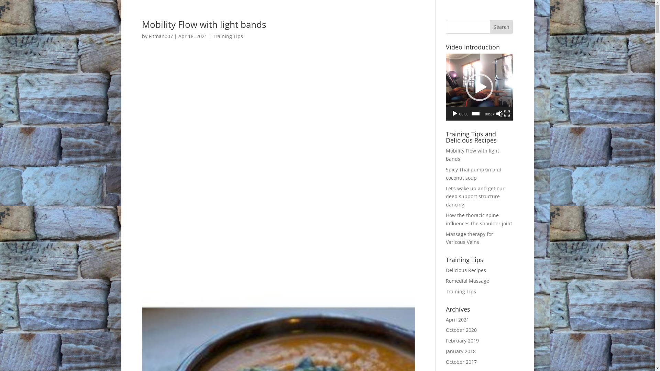 This screenshot has height=371, width=660. Describe the element at coordinates (161, 36) in the screenshot. I see `Fitman007` at that location.